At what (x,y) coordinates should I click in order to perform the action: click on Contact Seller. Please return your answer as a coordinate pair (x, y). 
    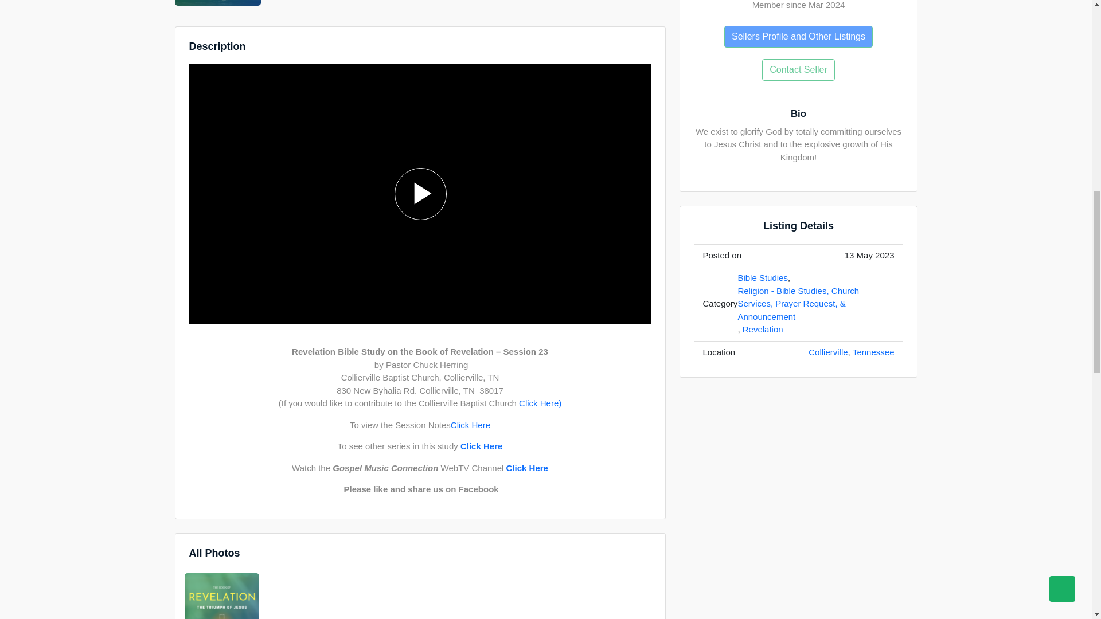
    Looking at the image, I should click on (798, 69).